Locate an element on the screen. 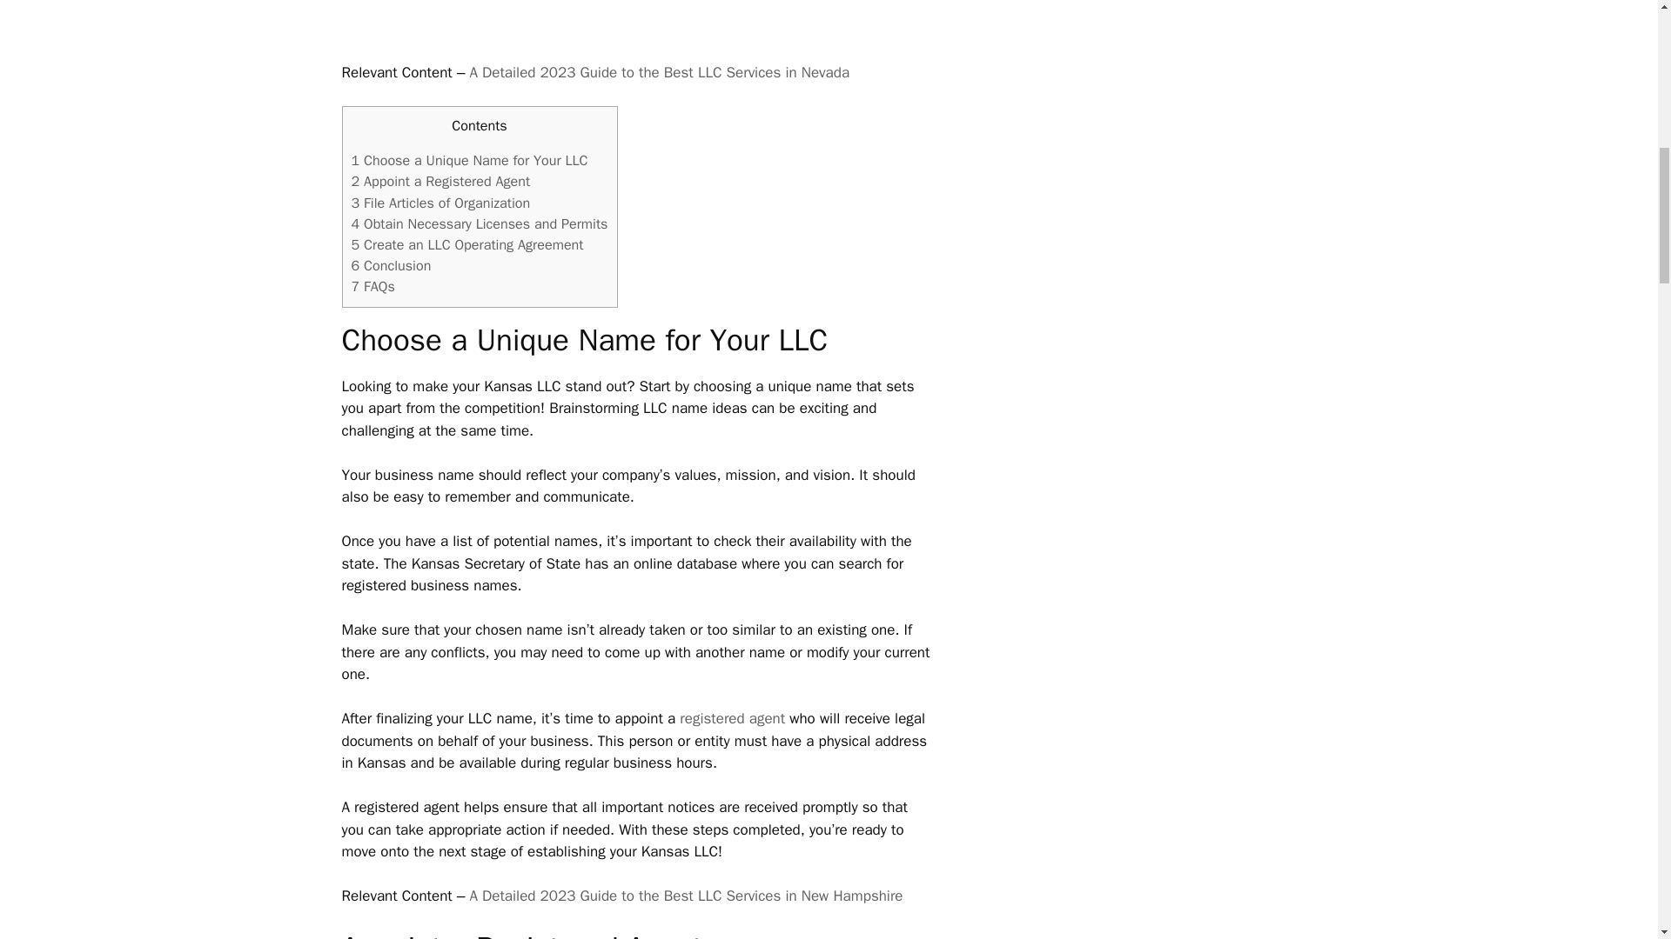 This screenshot has height=939, width=1671. 3 File Articles of Organization is located at coordinates (440, 203).